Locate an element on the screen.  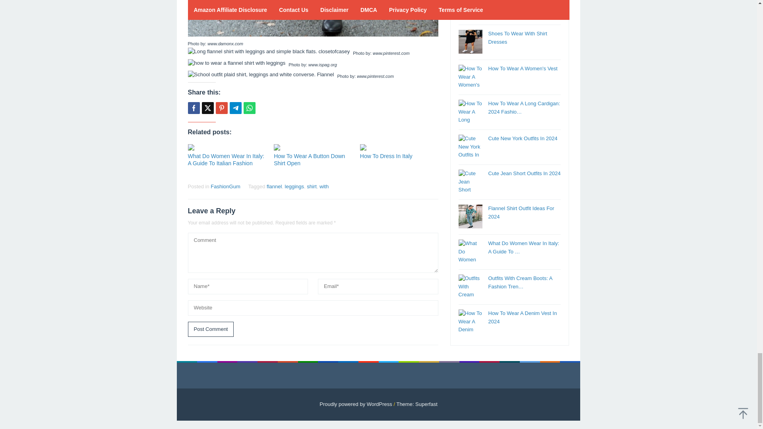
Telegram Share is located at coordinates (235, 108).